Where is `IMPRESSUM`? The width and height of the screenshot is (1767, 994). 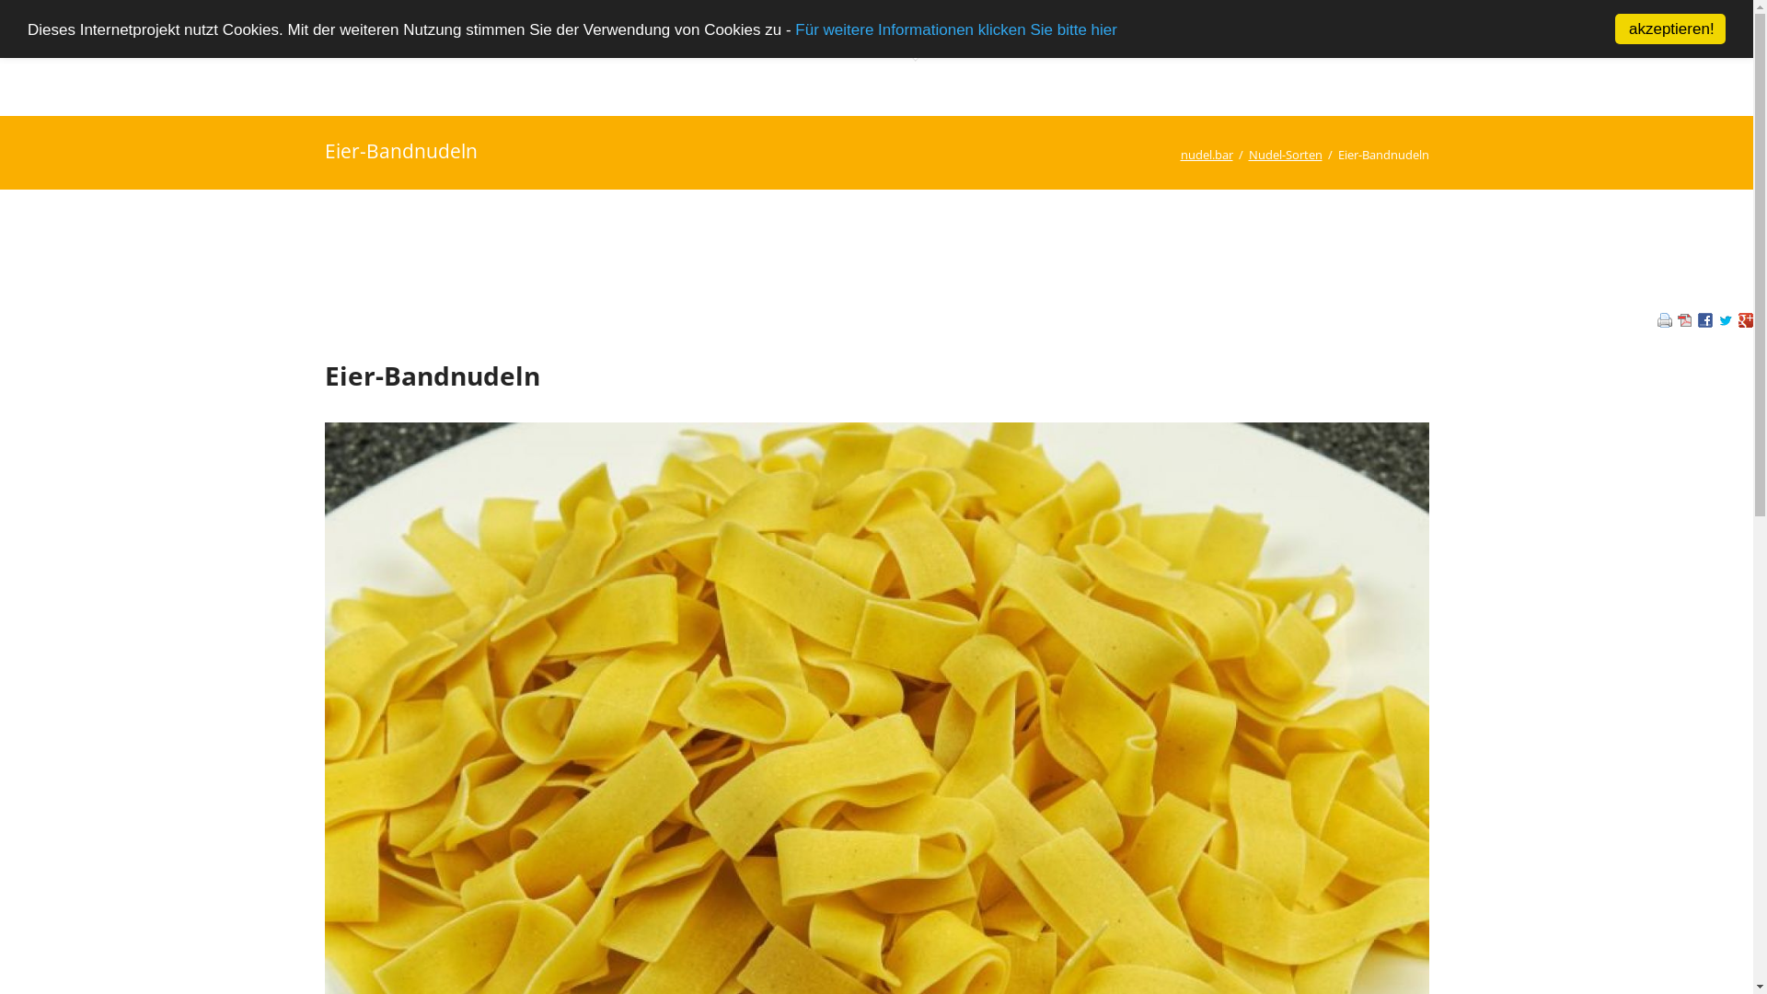 IMPRESSUM is located at coordinates (1595, 27).